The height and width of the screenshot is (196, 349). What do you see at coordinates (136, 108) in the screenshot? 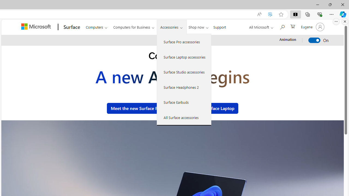
I see `Meet the new Surface Pro` at bounding box center [136, 108].